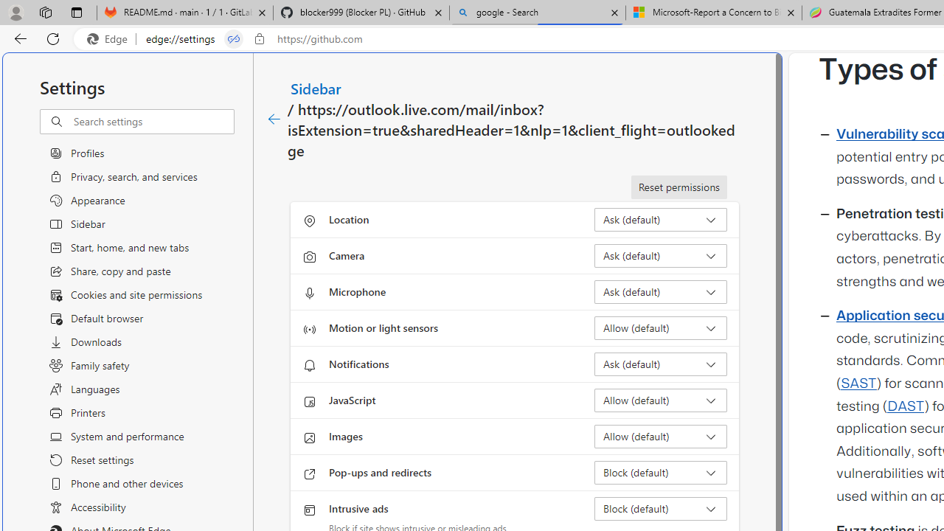 The image size is (944, 531). What do you see at coordinates (661, 292) in the screenshot?
I see `Microphone Ask (default)` at bounding box center [661, 292].